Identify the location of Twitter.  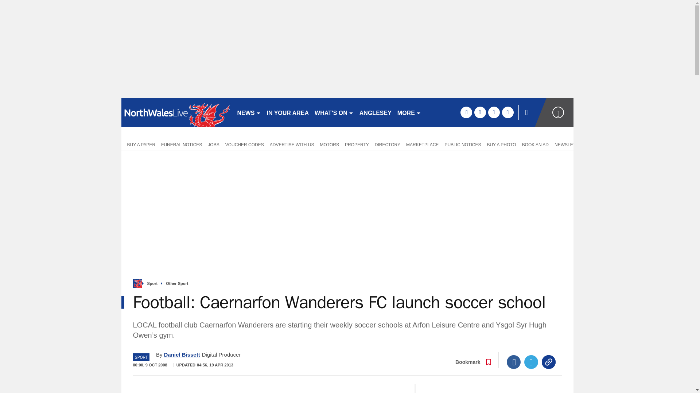
(531, 362).